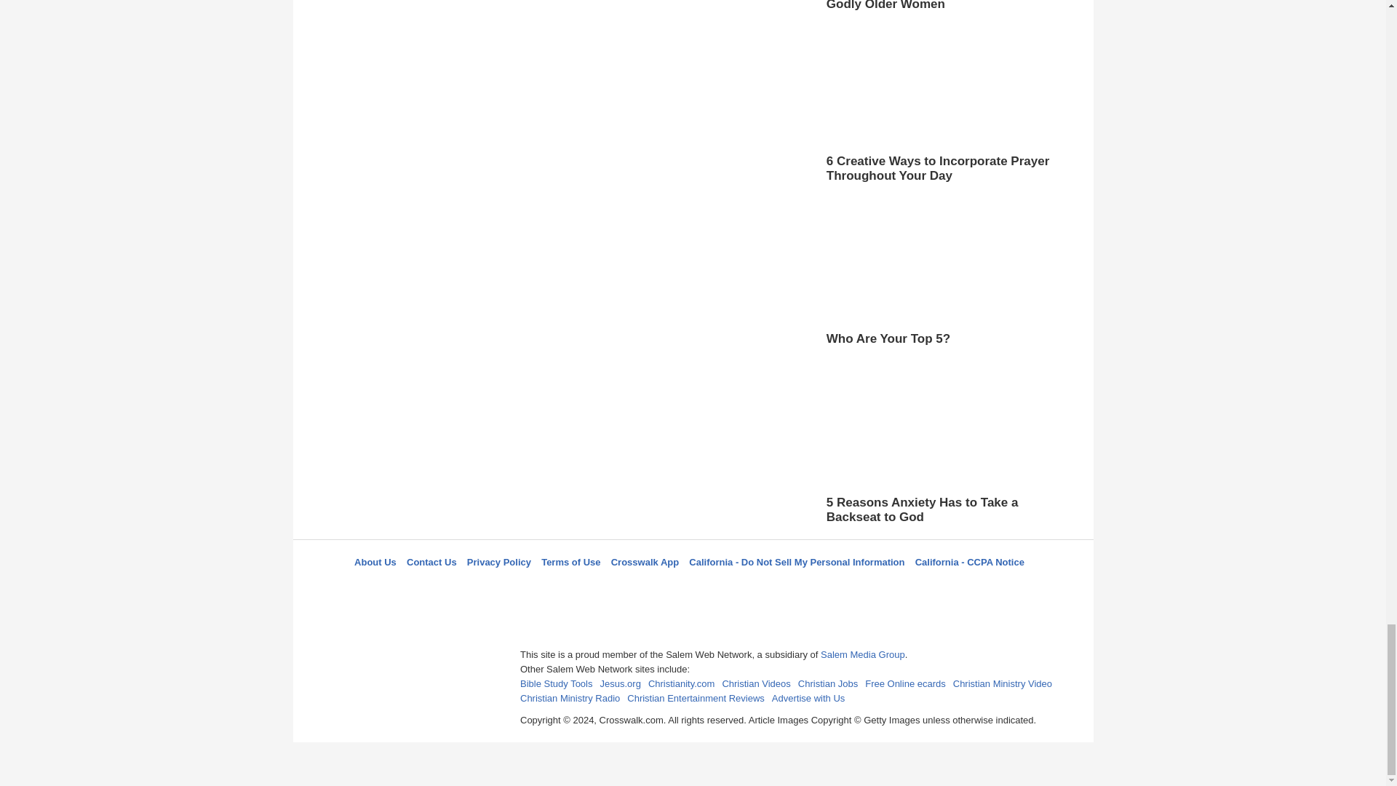 The height and width of the screenshot is (786, 1397). What do you see at coordinates (690, 588) in the screenshot?
I see `LifeAudio` at bounding box center [690, 588].